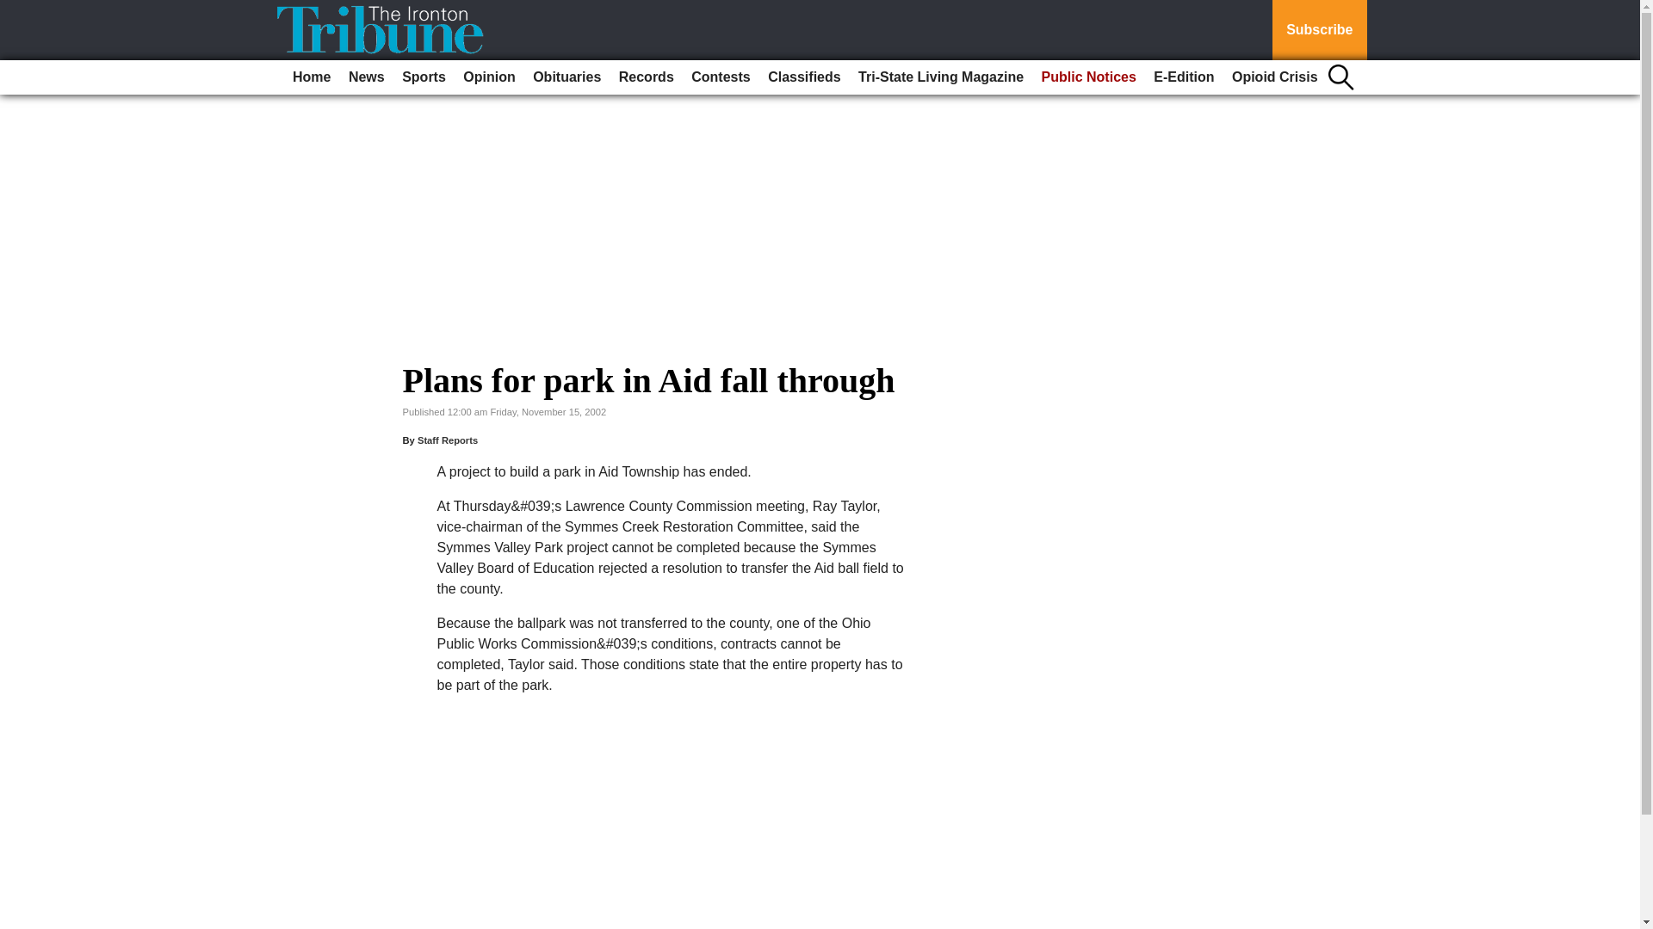  What do you see at coordinates (646, 77) in the screenshot?
I see `Records` at bounding box center [646, 77].